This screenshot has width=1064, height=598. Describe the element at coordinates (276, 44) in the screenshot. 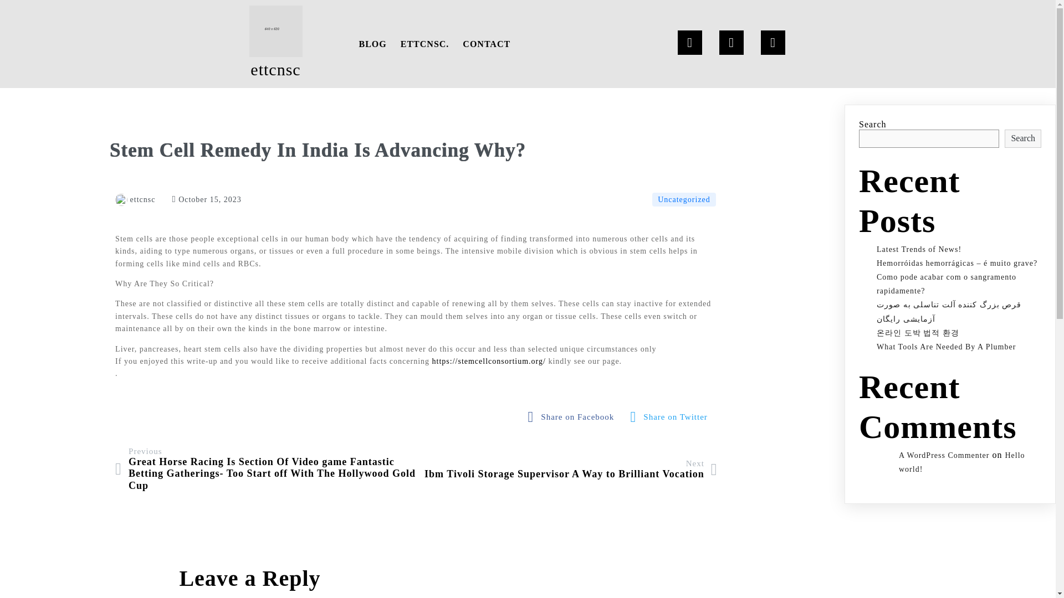

I see `ettcnsc` at that location.